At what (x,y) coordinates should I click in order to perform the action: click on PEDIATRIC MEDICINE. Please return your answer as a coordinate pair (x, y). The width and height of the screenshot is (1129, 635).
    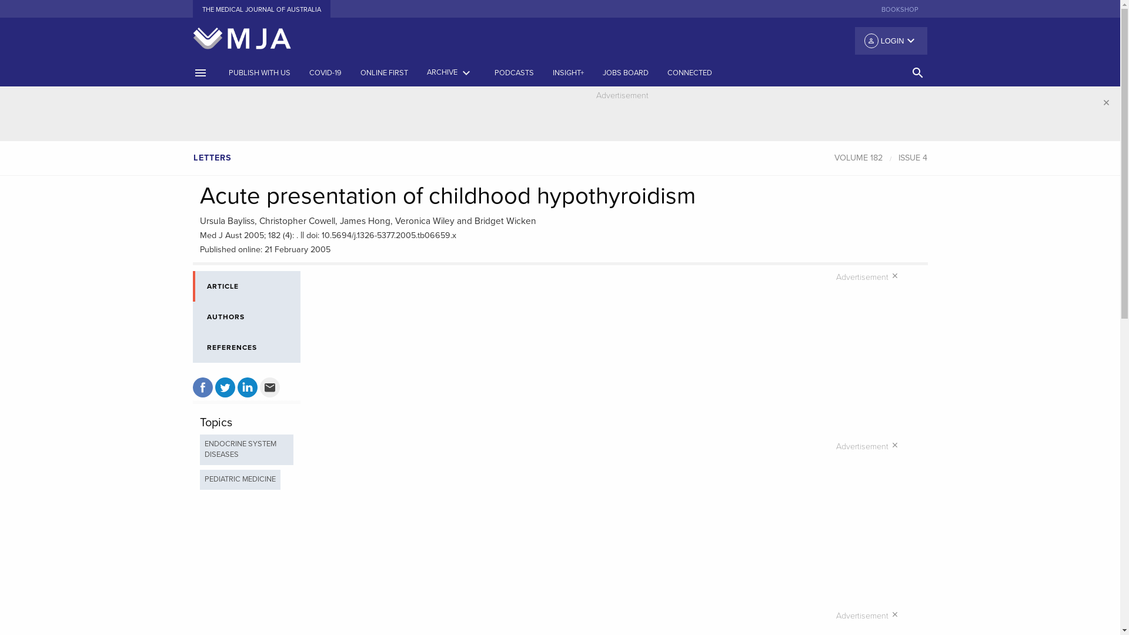
    Looking at the image, I should click on (240, 480).